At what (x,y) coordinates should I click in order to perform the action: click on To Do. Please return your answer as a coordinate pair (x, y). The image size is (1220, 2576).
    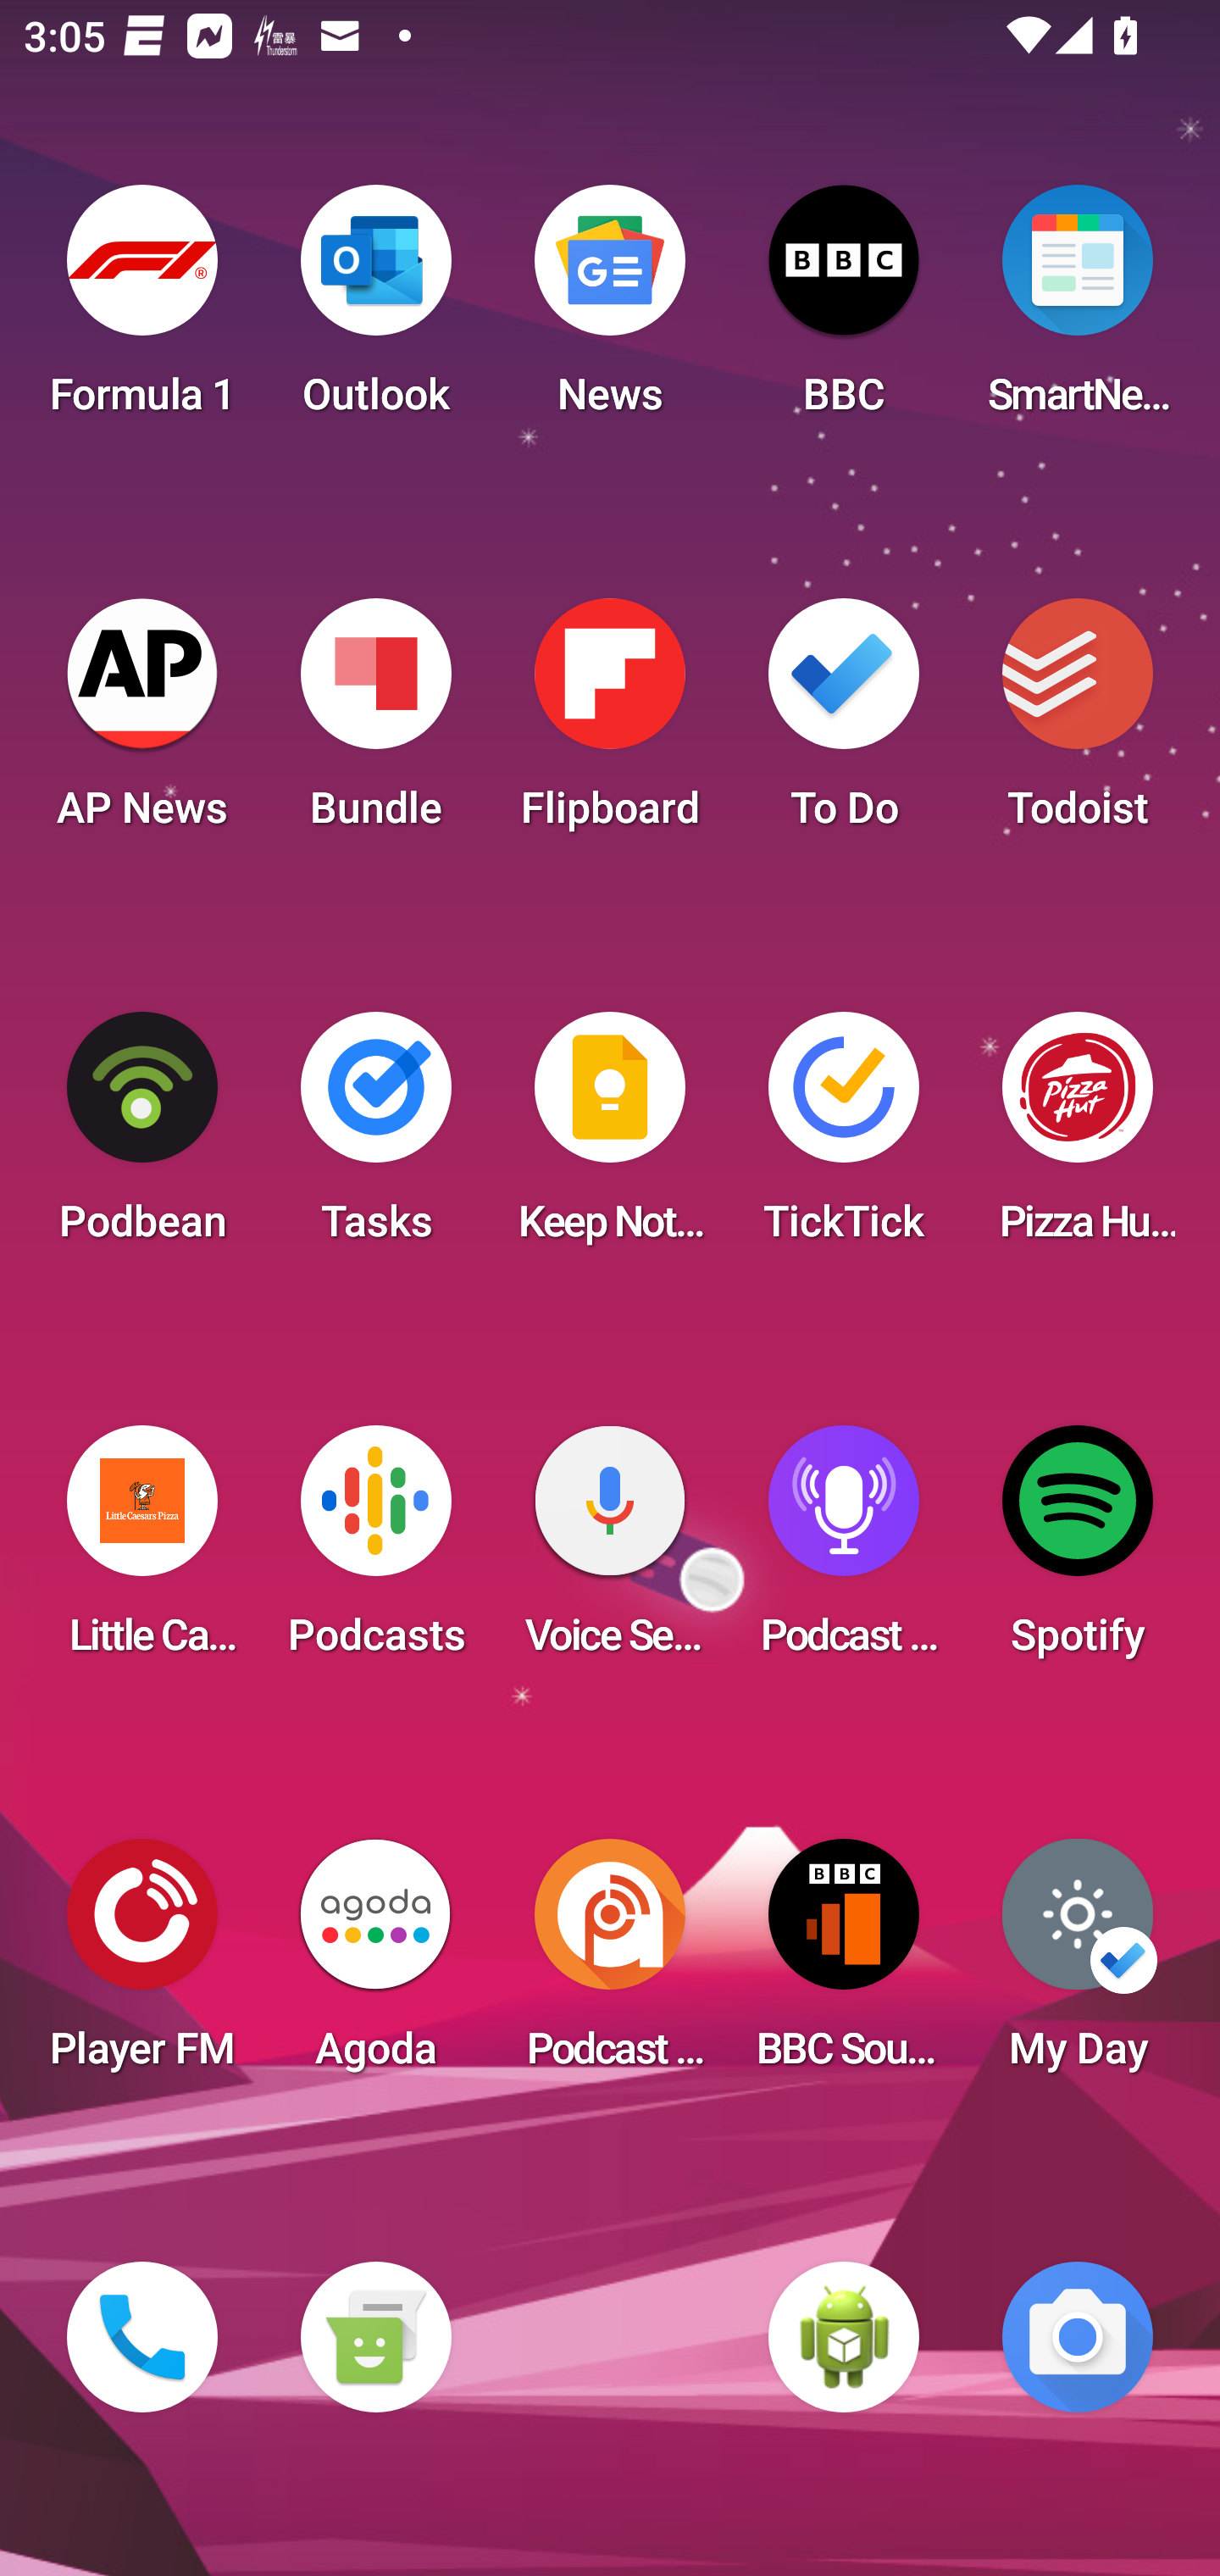
    Looking at the image, I should click on (844, 724).